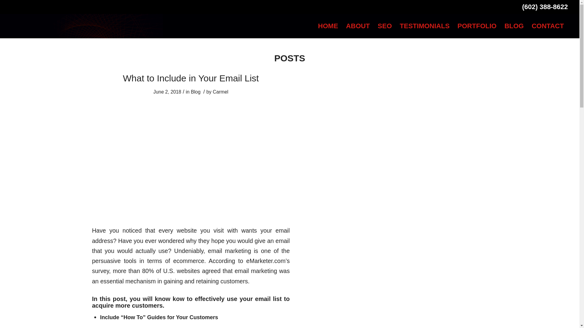 This screenshot has height=328, width=584. I want to click on SEO, so click(384, 26).